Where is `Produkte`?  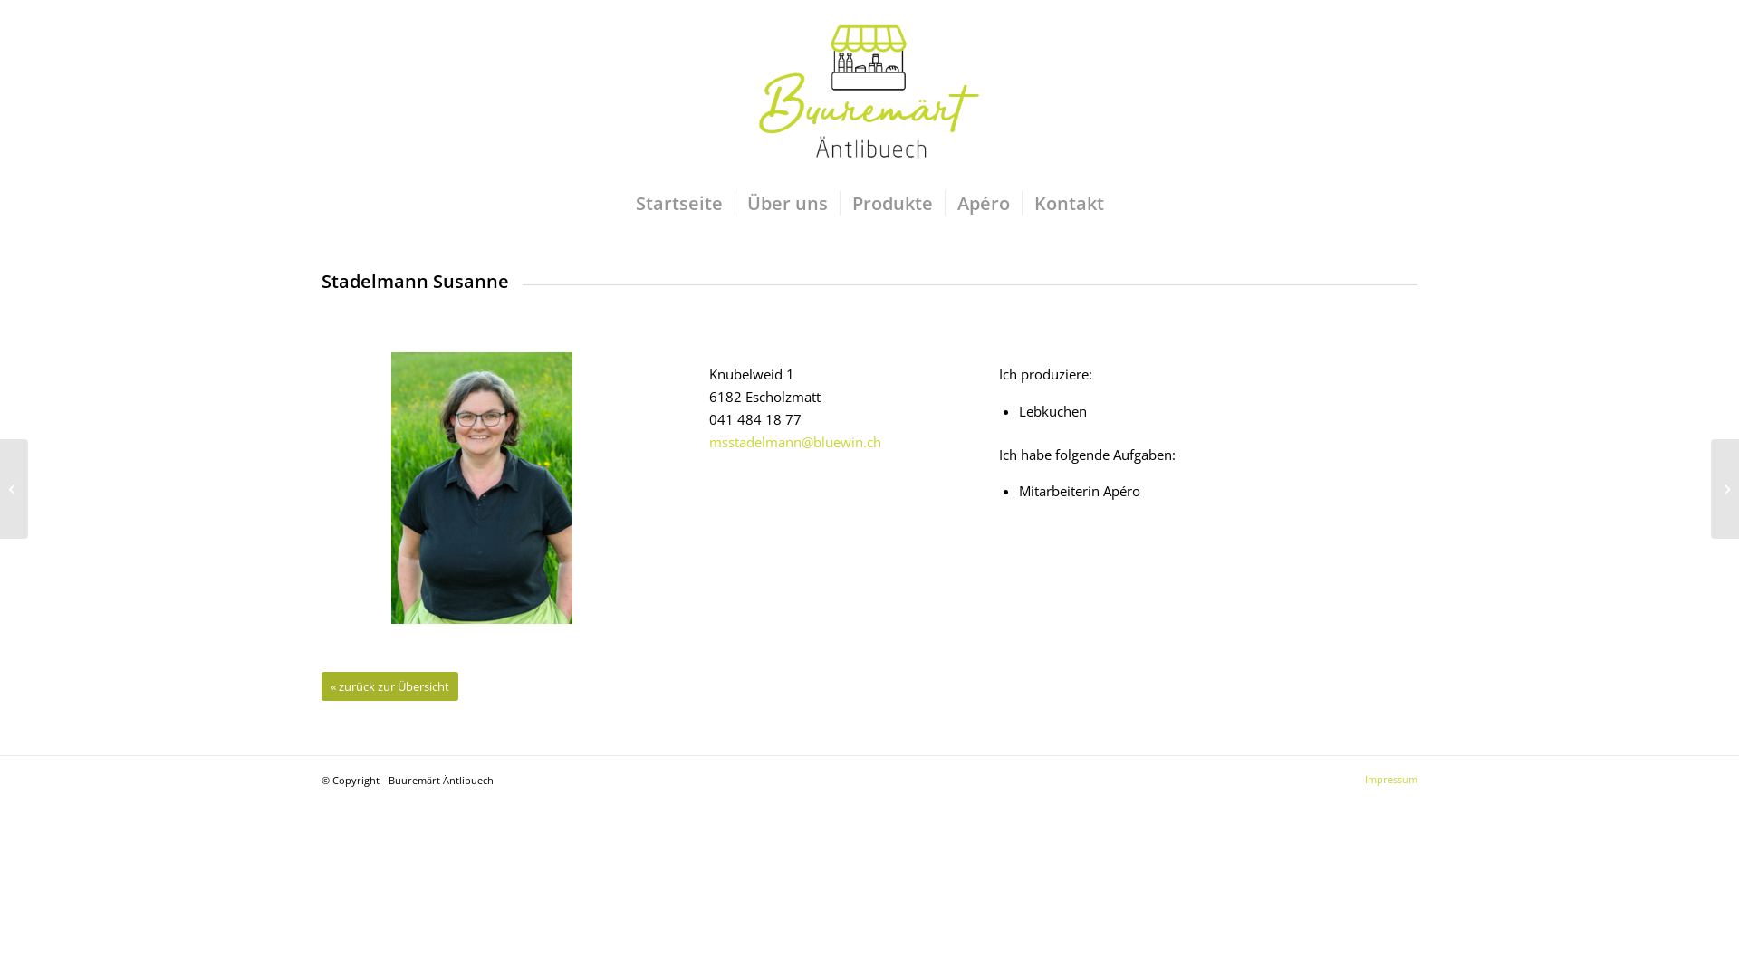
Produkte is located at coordinates (891, 204).